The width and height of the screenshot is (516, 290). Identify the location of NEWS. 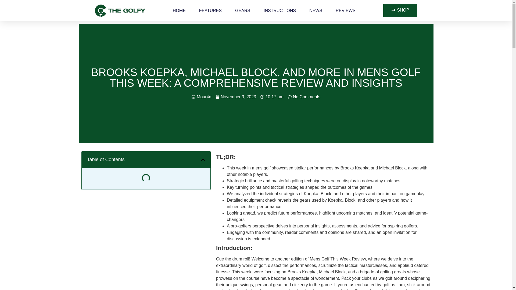
(316, 10).